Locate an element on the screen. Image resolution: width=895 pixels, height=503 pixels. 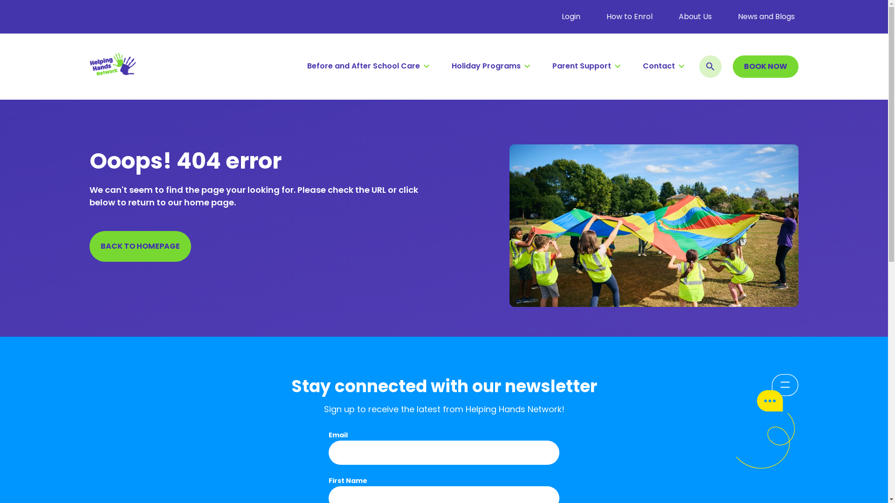
How to Enrol is located at coordinates (631, 17).